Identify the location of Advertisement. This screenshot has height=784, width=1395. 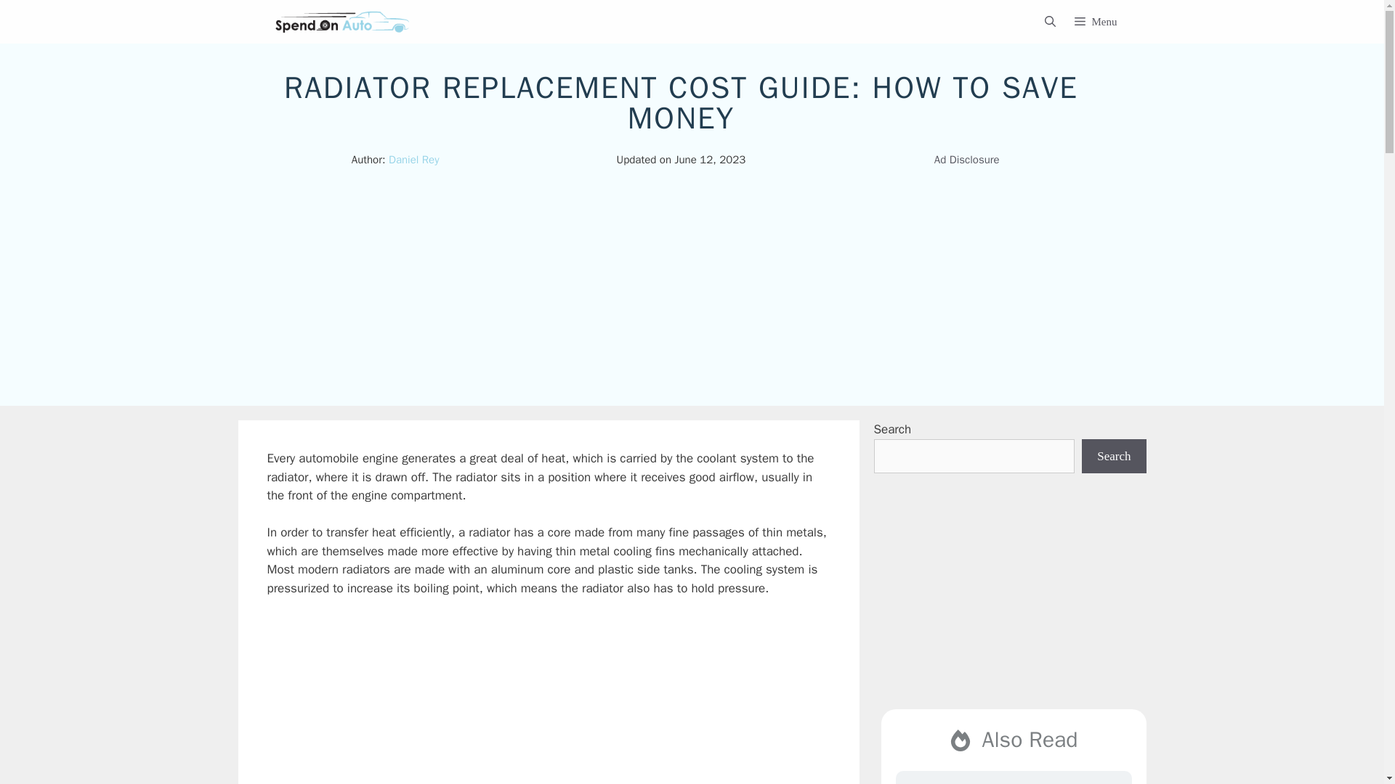
(1008, 600).